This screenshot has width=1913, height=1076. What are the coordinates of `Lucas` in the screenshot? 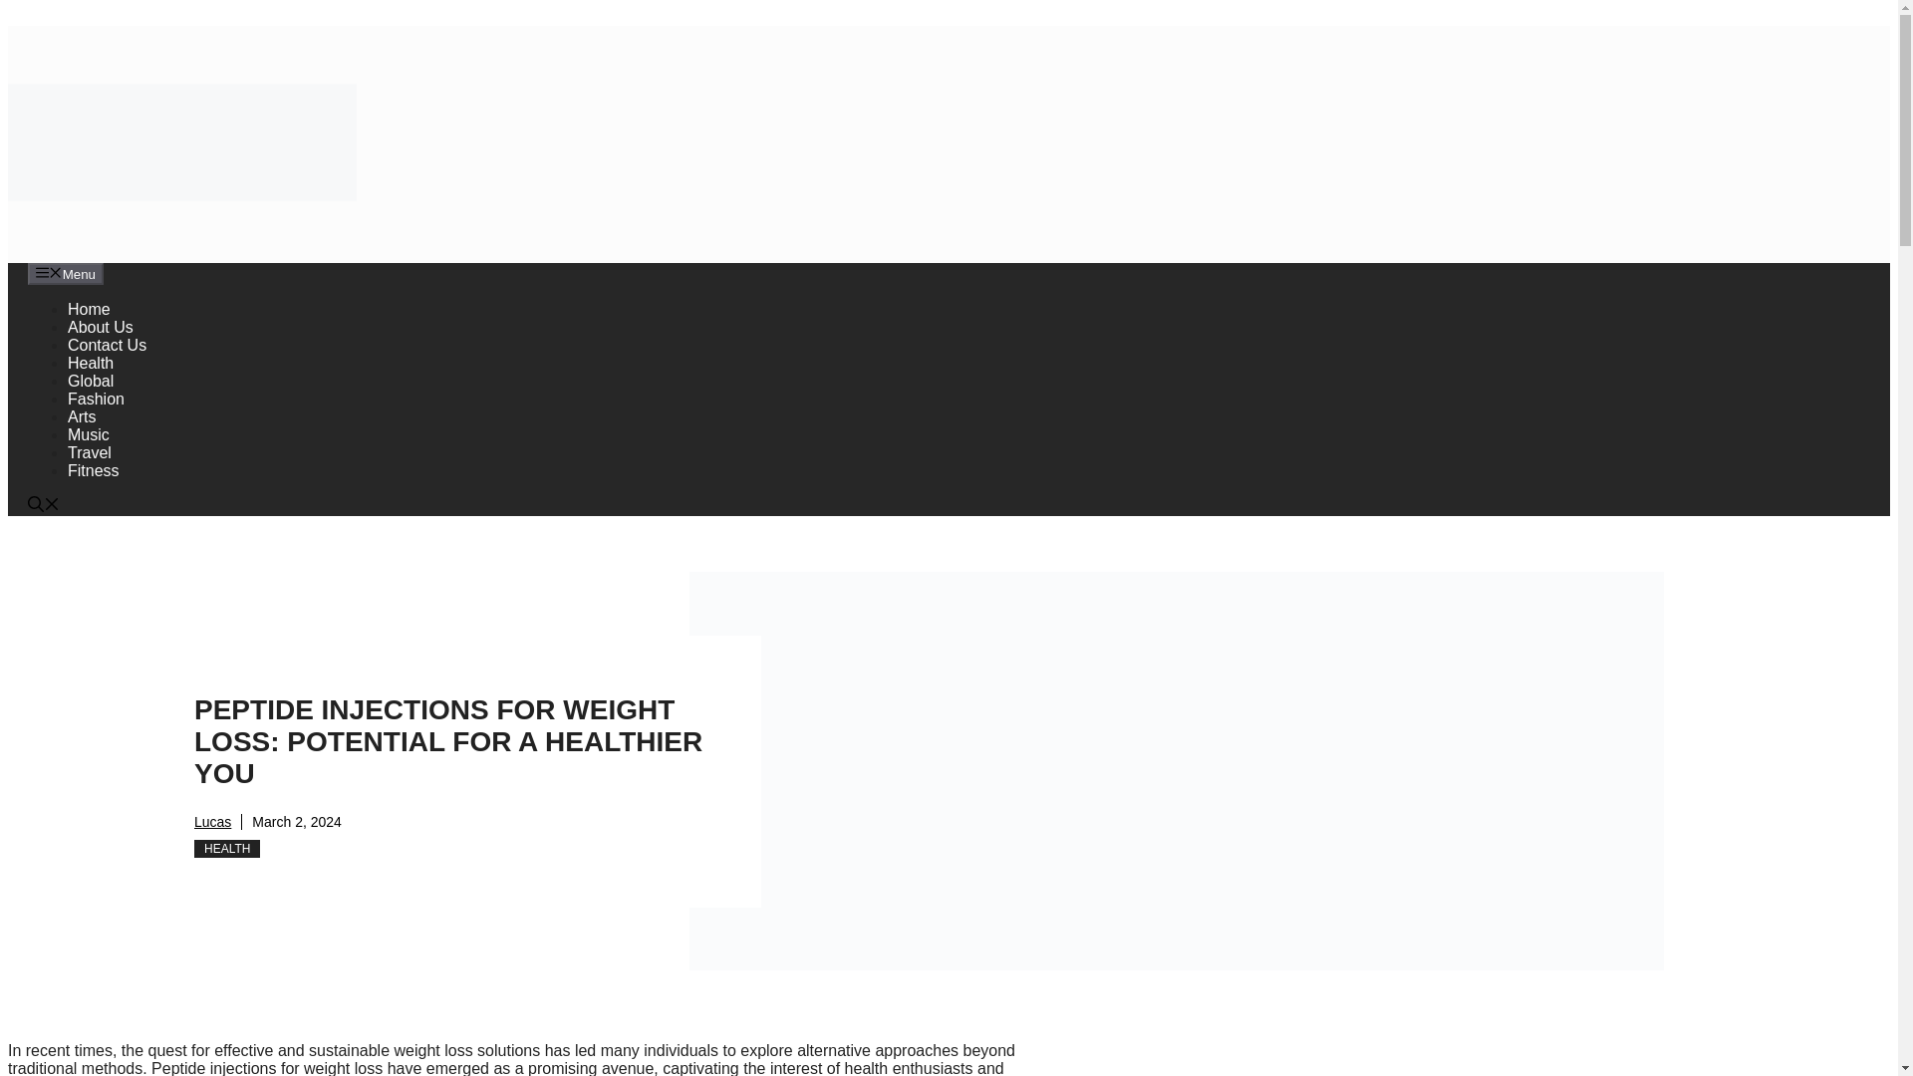 It's located at (213, 821).